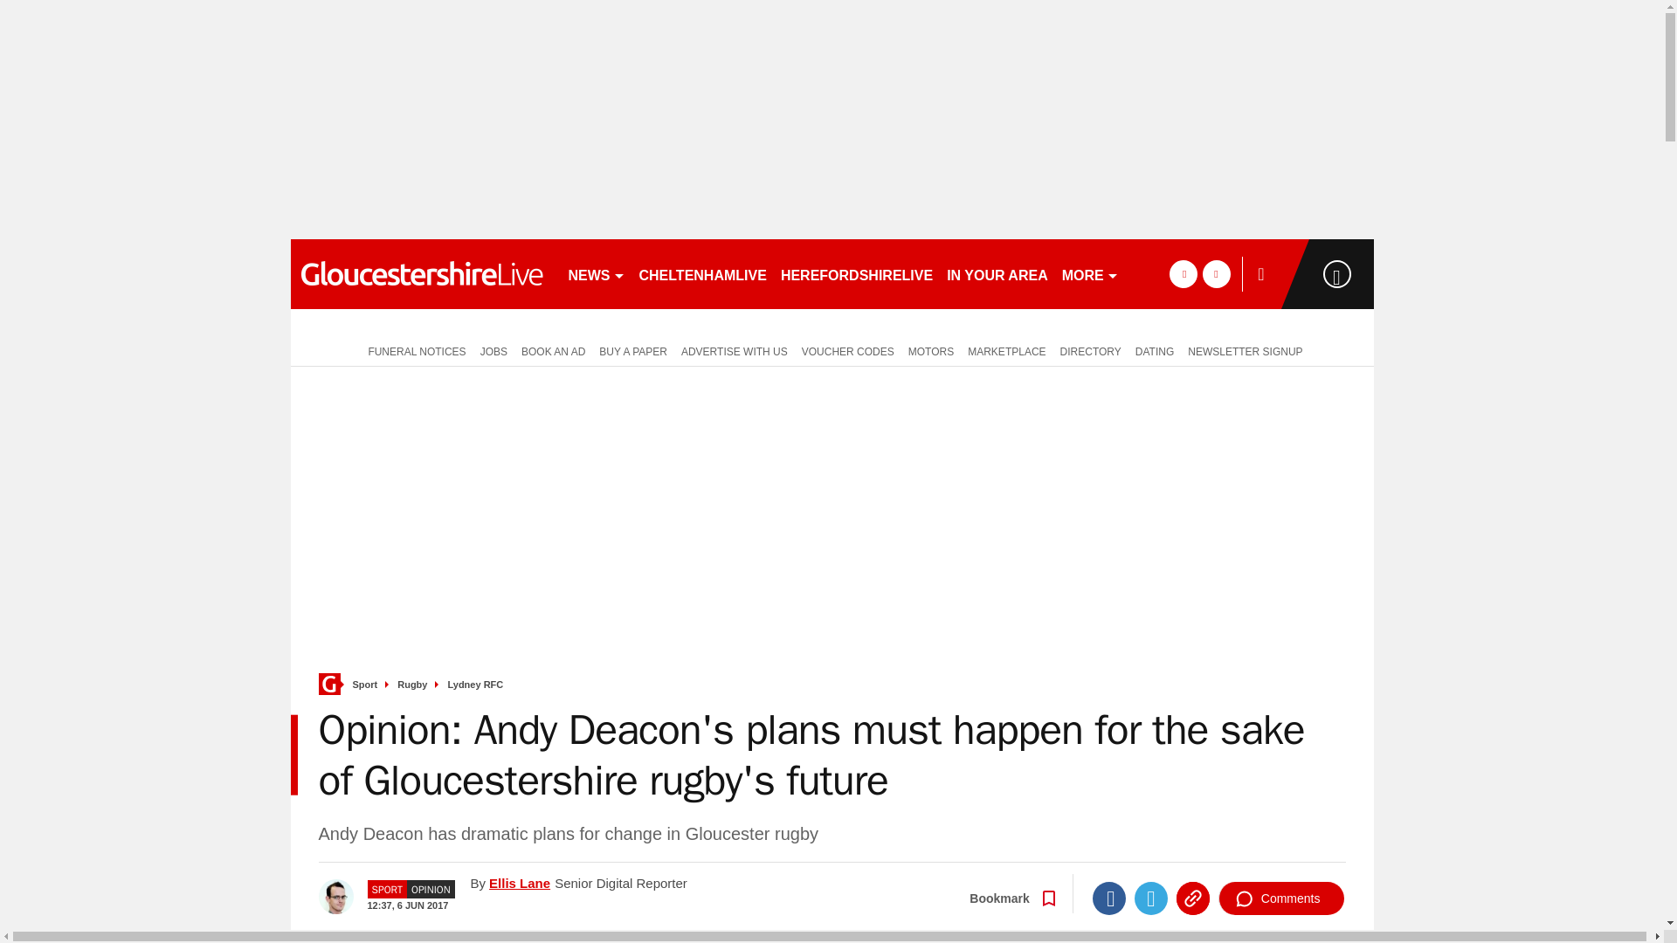 The height and width of the screenshot is (943, 1677). I want to click on HEREFORDSHIRELIVE, so click(856, 274).